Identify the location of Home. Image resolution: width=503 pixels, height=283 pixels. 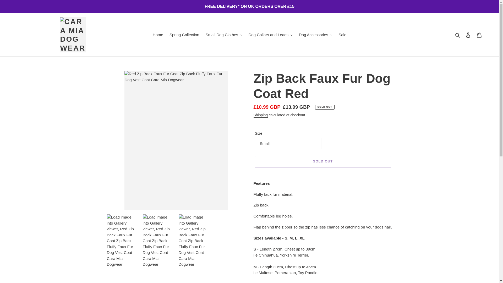
(158, 35).